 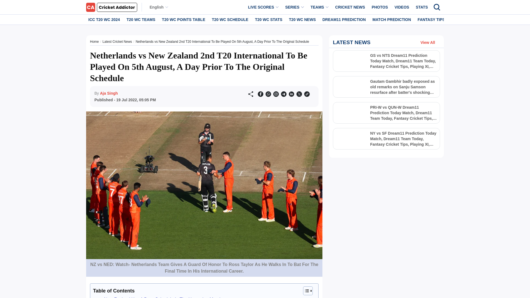 What do you see at coordinates (380, 7) in the screenshot?
I see `PHOTOS` at bounding box center [380, 7].